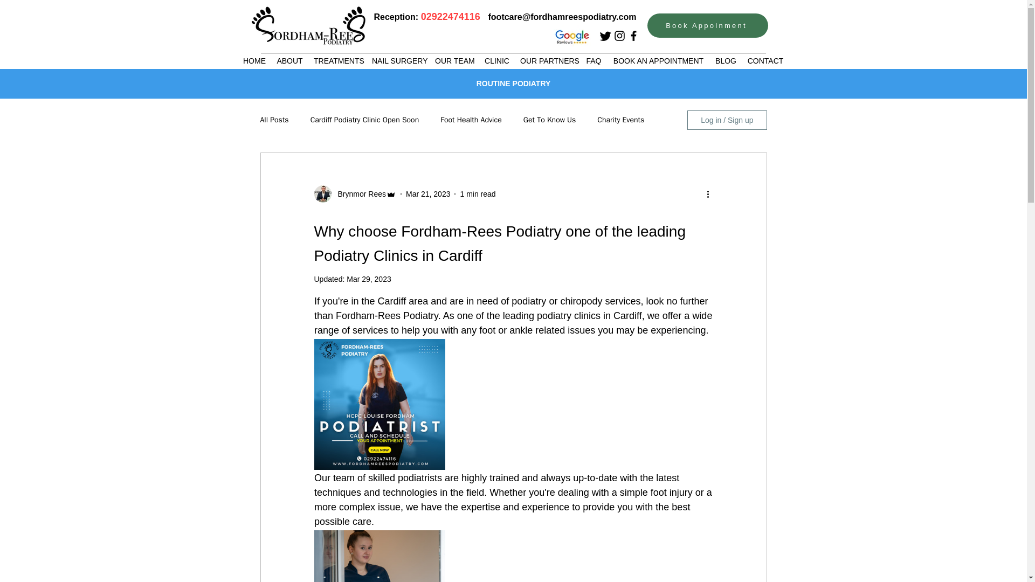 Image resolution: width=1035 pixels, height=582 pixels. Describe the element at coordinates (707, 25) in the screenshot. I see `Book Appoinment` at that location.